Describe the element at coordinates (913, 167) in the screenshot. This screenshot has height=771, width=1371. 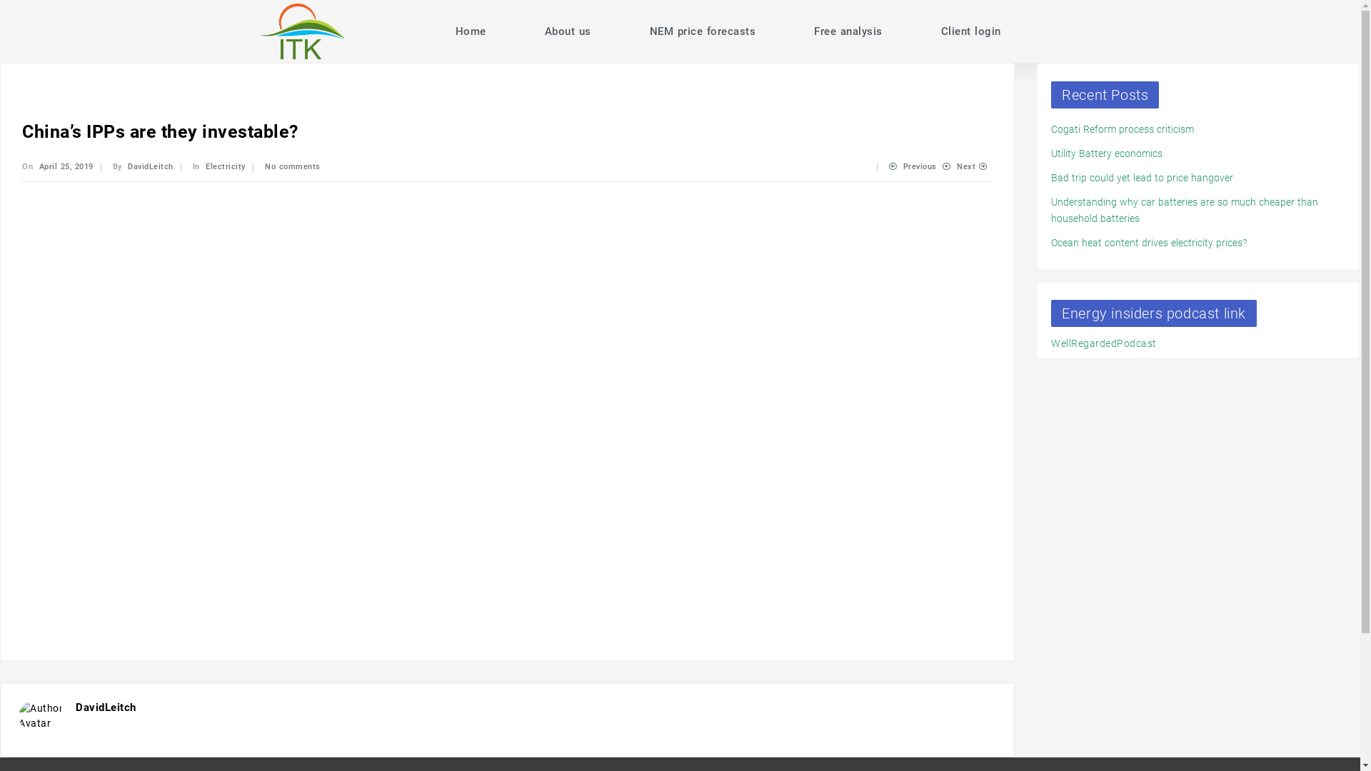
I see `Previous` at that location.